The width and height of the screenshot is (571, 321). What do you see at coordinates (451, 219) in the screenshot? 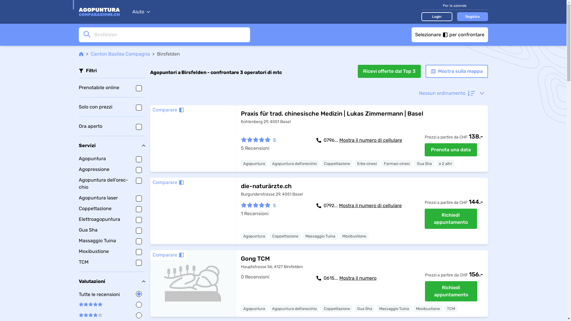
I see `Richiedi appuntamento` at bounding box center [451, 219].